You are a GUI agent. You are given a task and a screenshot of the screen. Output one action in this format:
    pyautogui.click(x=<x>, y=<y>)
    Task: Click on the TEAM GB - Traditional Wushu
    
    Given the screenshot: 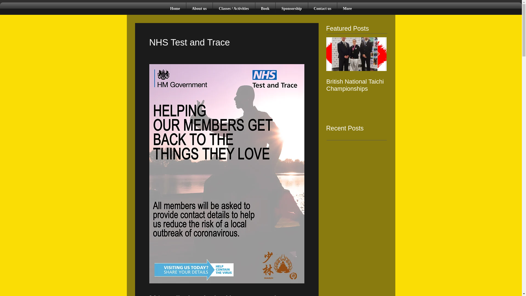 What is the action you would take?
    pyautogui.click(x=477, y=85)
    